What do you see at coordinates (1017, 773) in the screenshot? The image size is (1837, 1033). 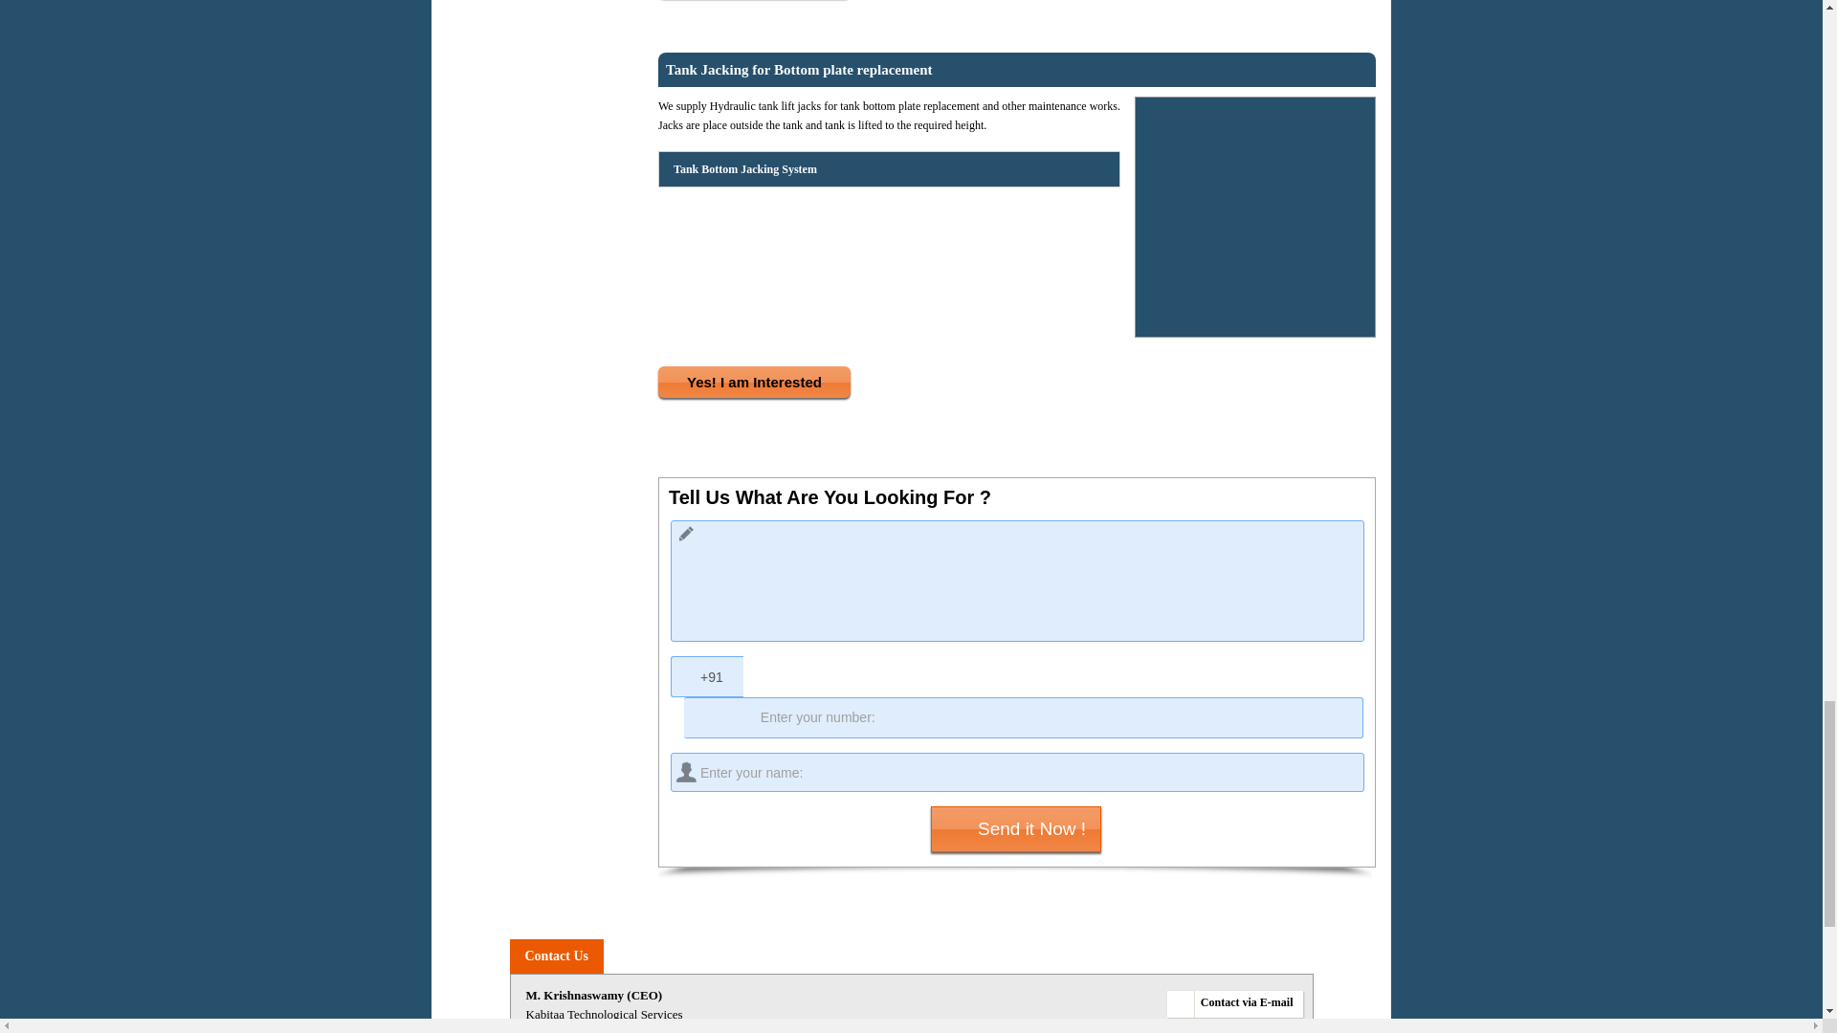 I see `Enter your name:` at bounding box center [1017, 773].